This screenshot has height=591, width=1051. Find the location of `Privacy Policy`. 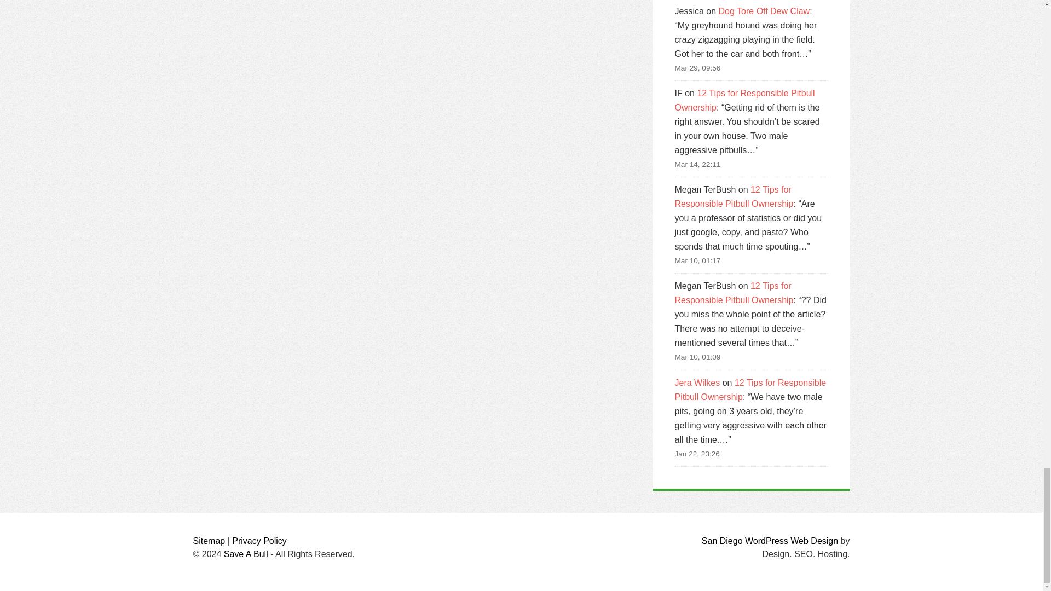

Privacy Policy is located at coordinates (259, 541).